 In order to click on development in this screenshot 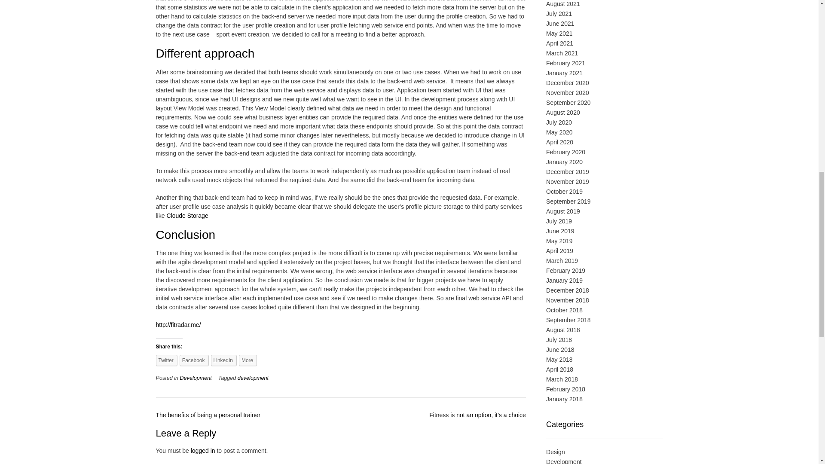, I will do `click(253, 378)`.